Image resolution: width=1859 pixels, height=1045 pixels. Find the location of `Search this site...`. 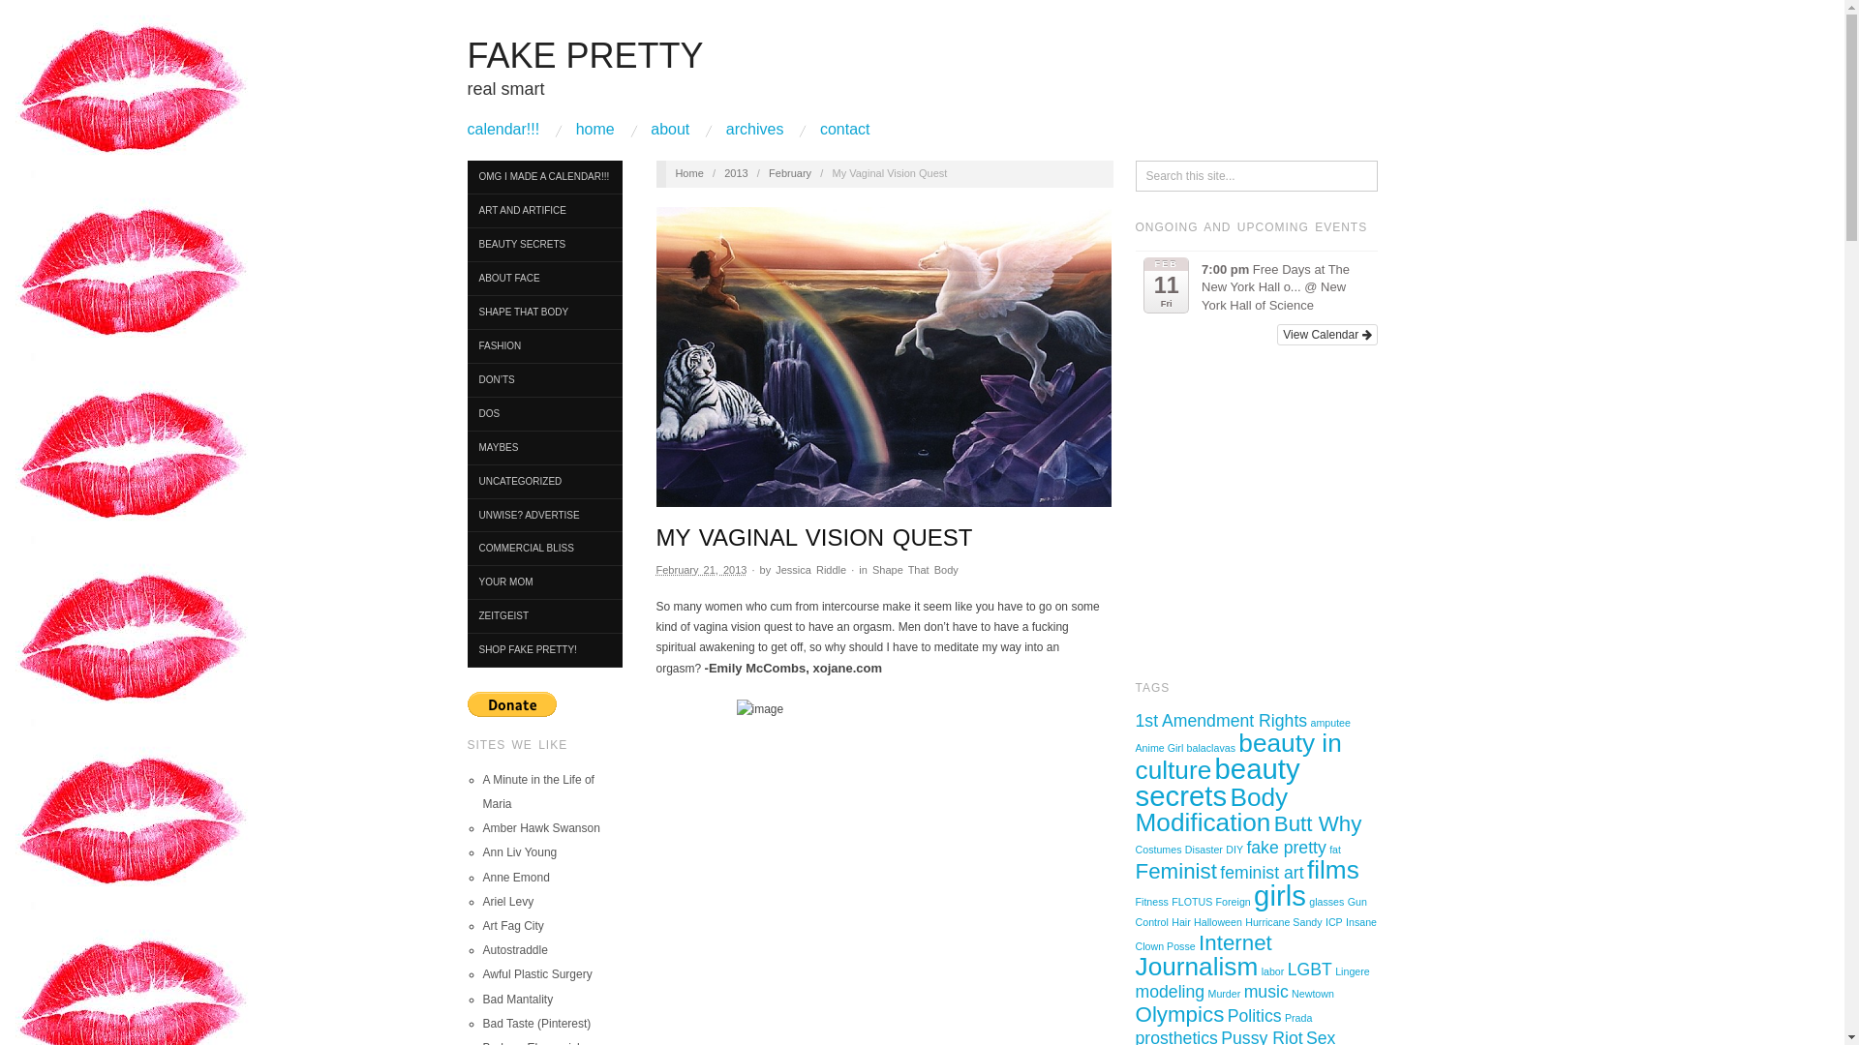

Search this site... is located at coordinates (1257, 176).